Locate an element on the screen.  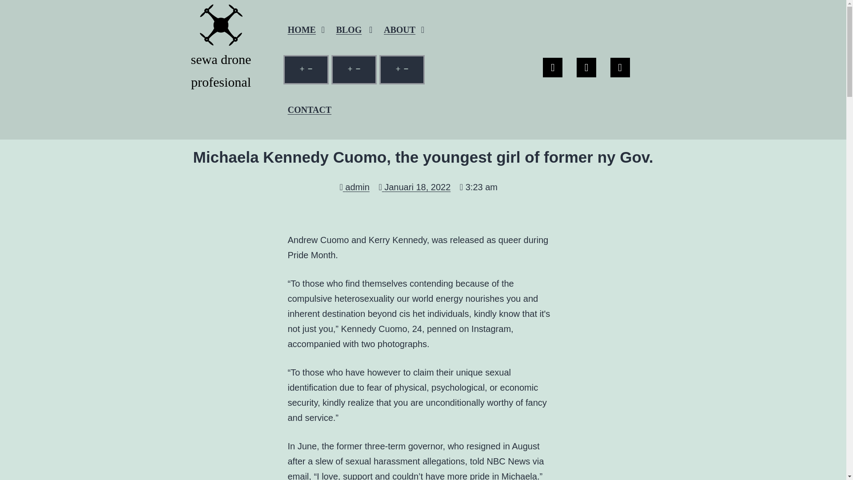
BLOG is located at coordinates (354, 29).